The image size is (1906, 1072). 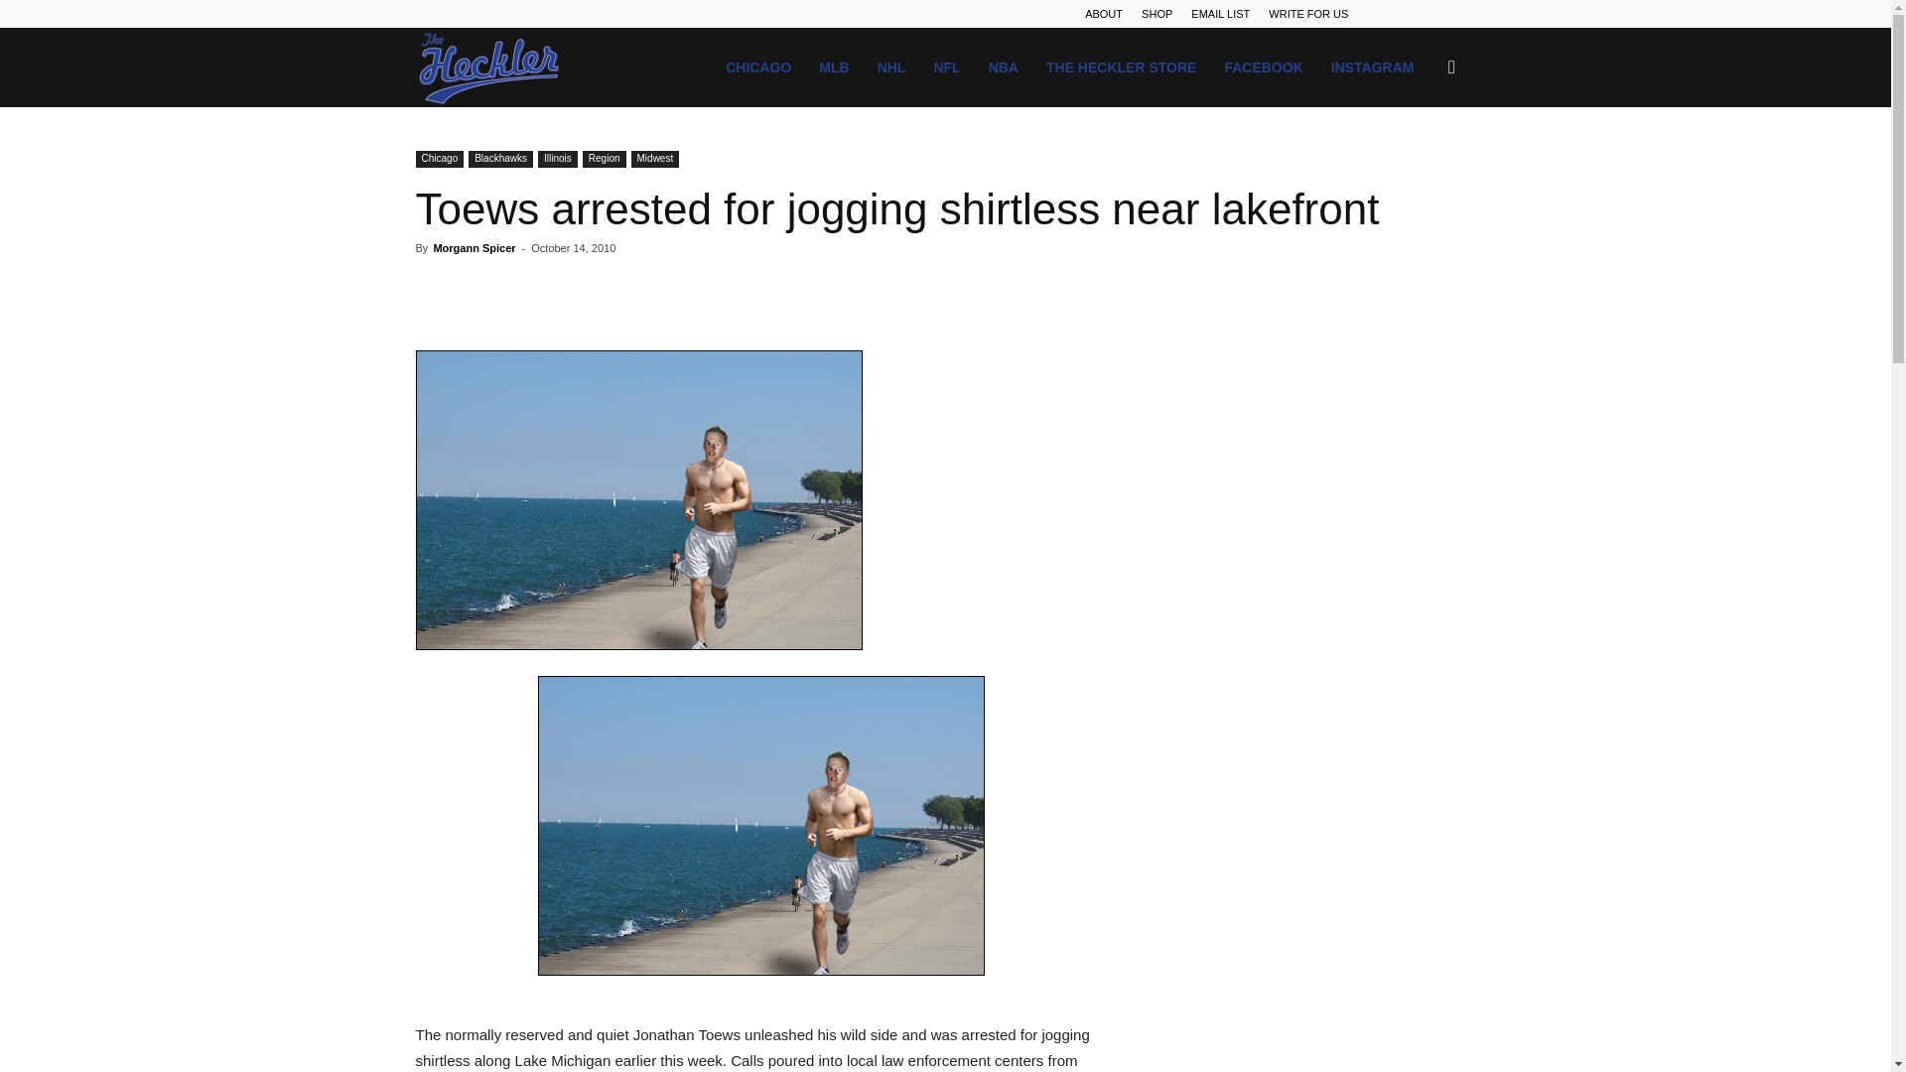 What do you see at coordinates (637, 500) in the screenshot?
I see `2010-10-15-toews-jogging` at bounding box center [637, 500].